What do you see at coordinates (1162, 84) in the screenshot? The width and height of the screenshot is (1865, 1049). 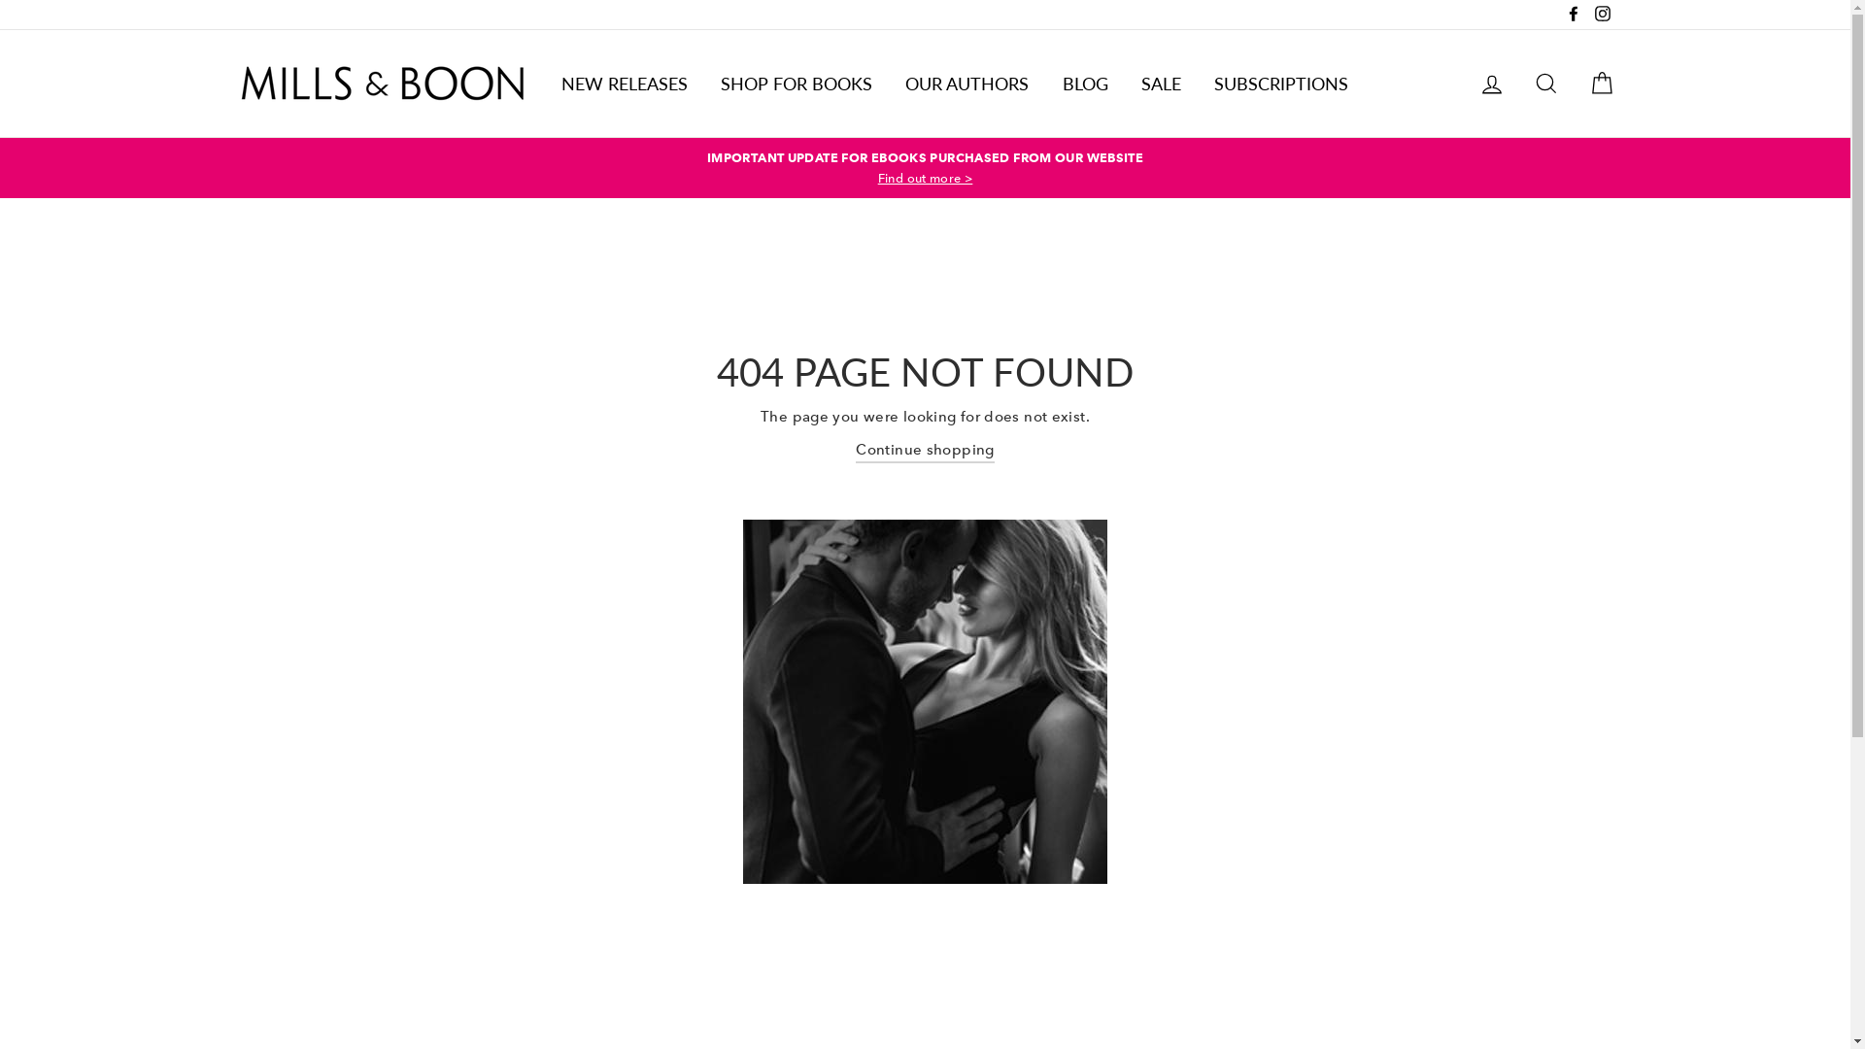 I see `SALE` at bounding box center [1162, 84].